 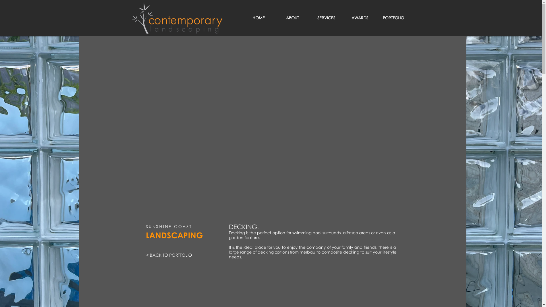 What do you see at coordinates (360, 18) in the screenshot?
I see `AWARDS` at bounding box center [360, 18].